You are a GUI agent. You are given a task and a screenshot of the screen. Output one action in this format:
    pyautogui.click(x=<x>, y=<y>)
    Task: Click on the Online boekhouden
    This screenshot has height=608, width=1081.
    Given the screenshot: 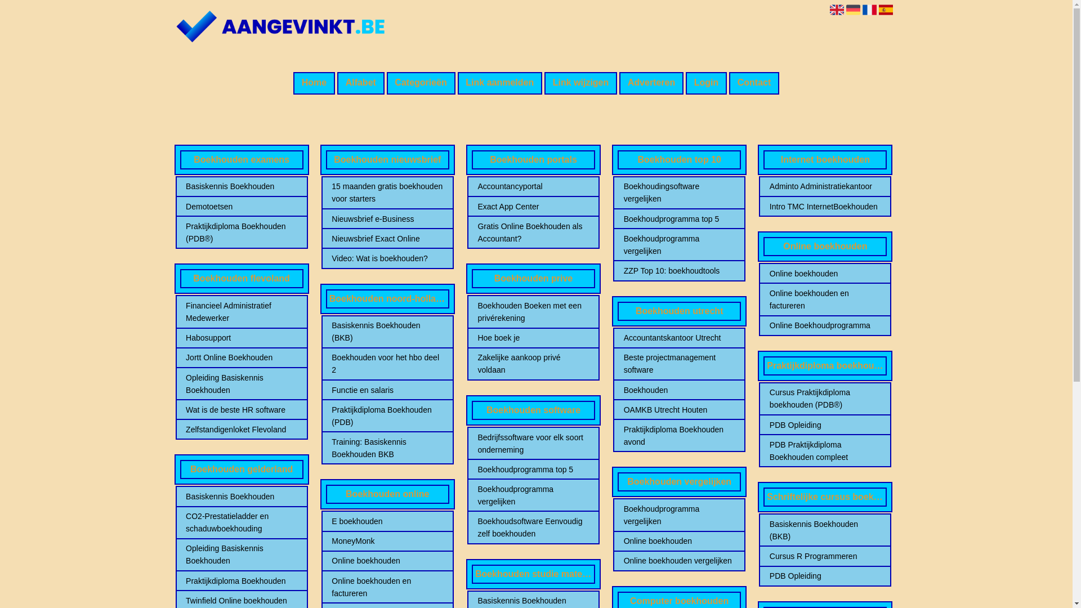 What is the action you would take?
    pyautogui.click(x=680, y=541)
    